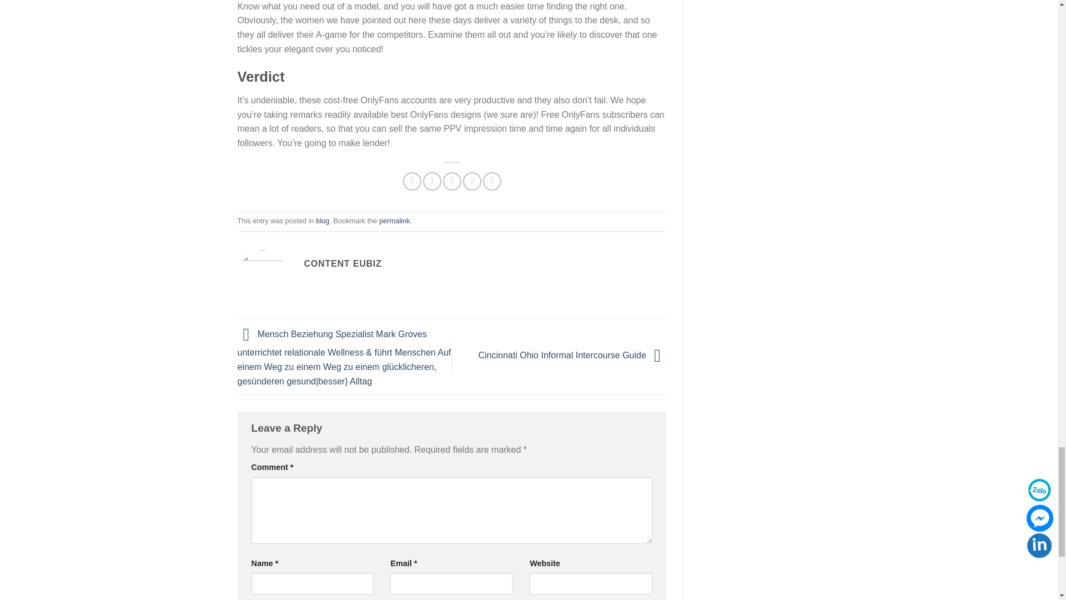  What do you see at coordinates (412, 181) in the screenshot?
I see `Share on Facebook` at bounding box center [412, 181].